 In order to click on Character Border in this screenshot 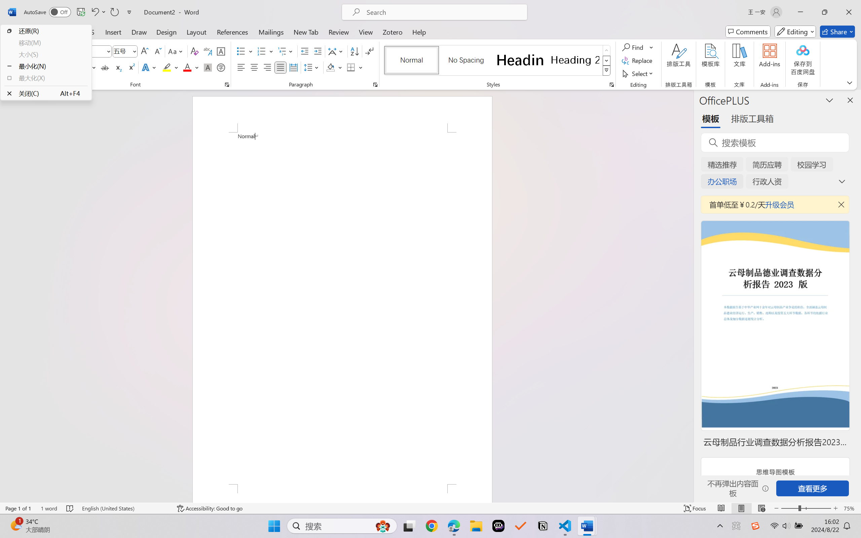, I will do `click(221, 51)`.